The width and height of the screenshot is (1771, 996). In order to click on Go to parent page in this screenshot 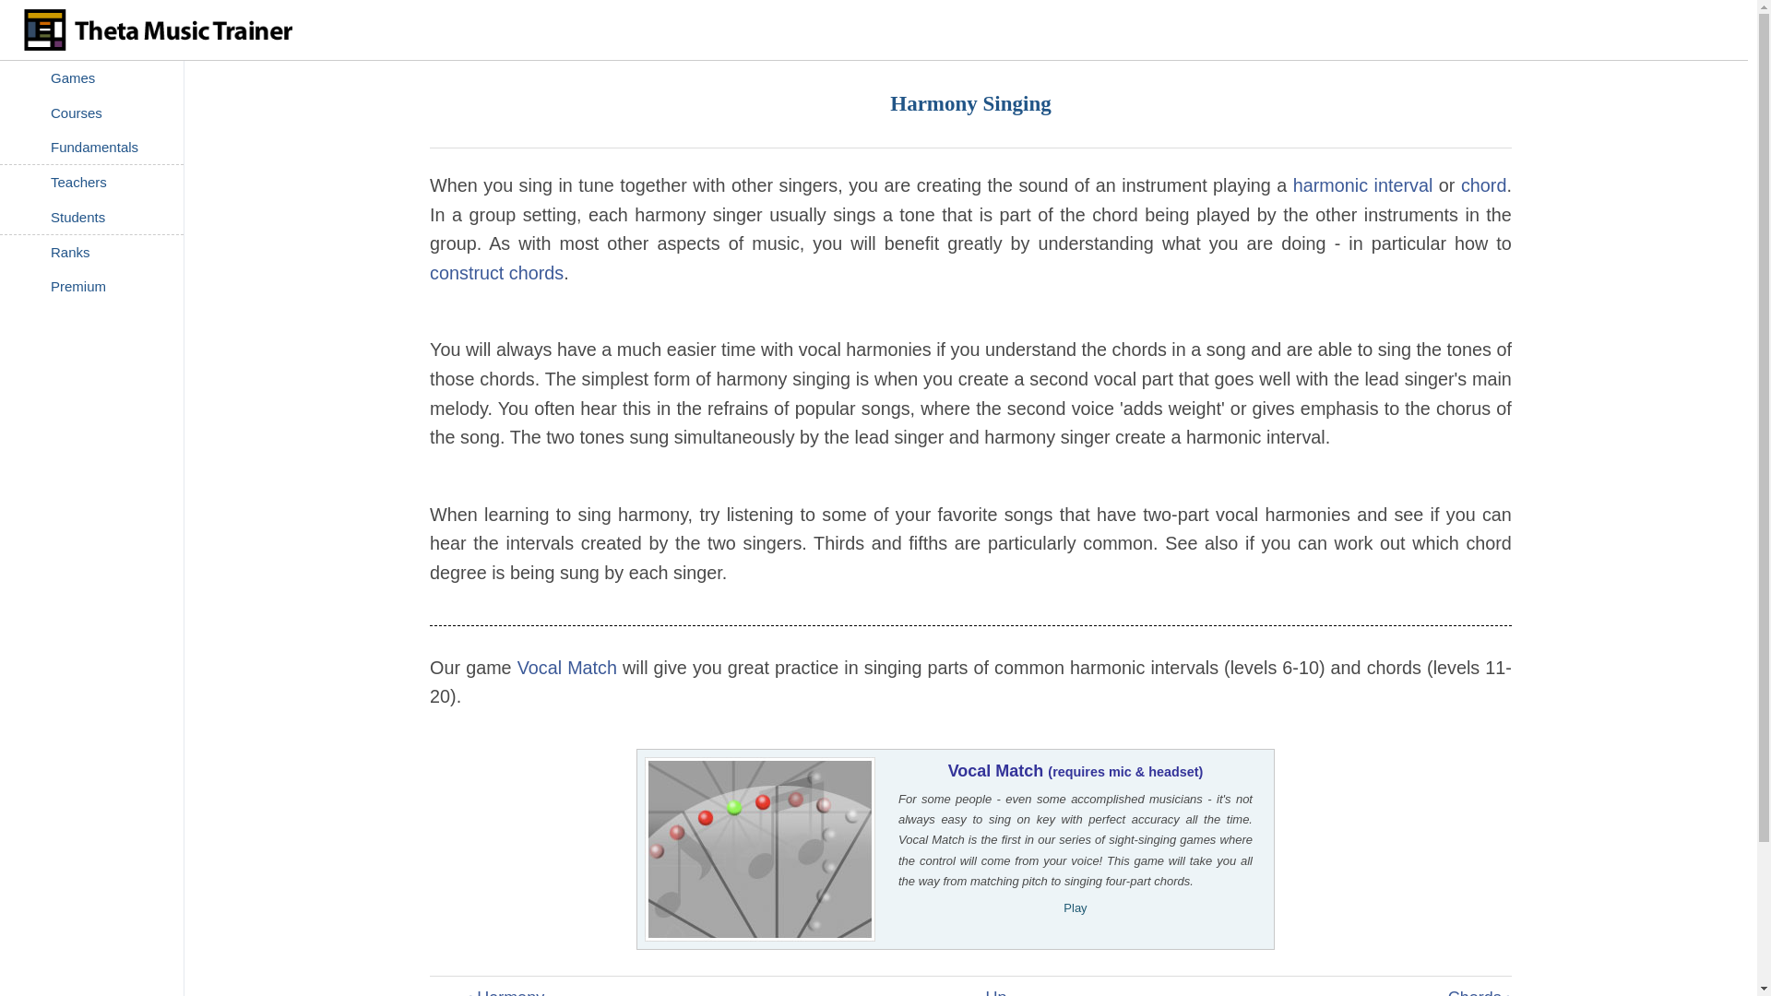, I will do `click(994, 992)`.